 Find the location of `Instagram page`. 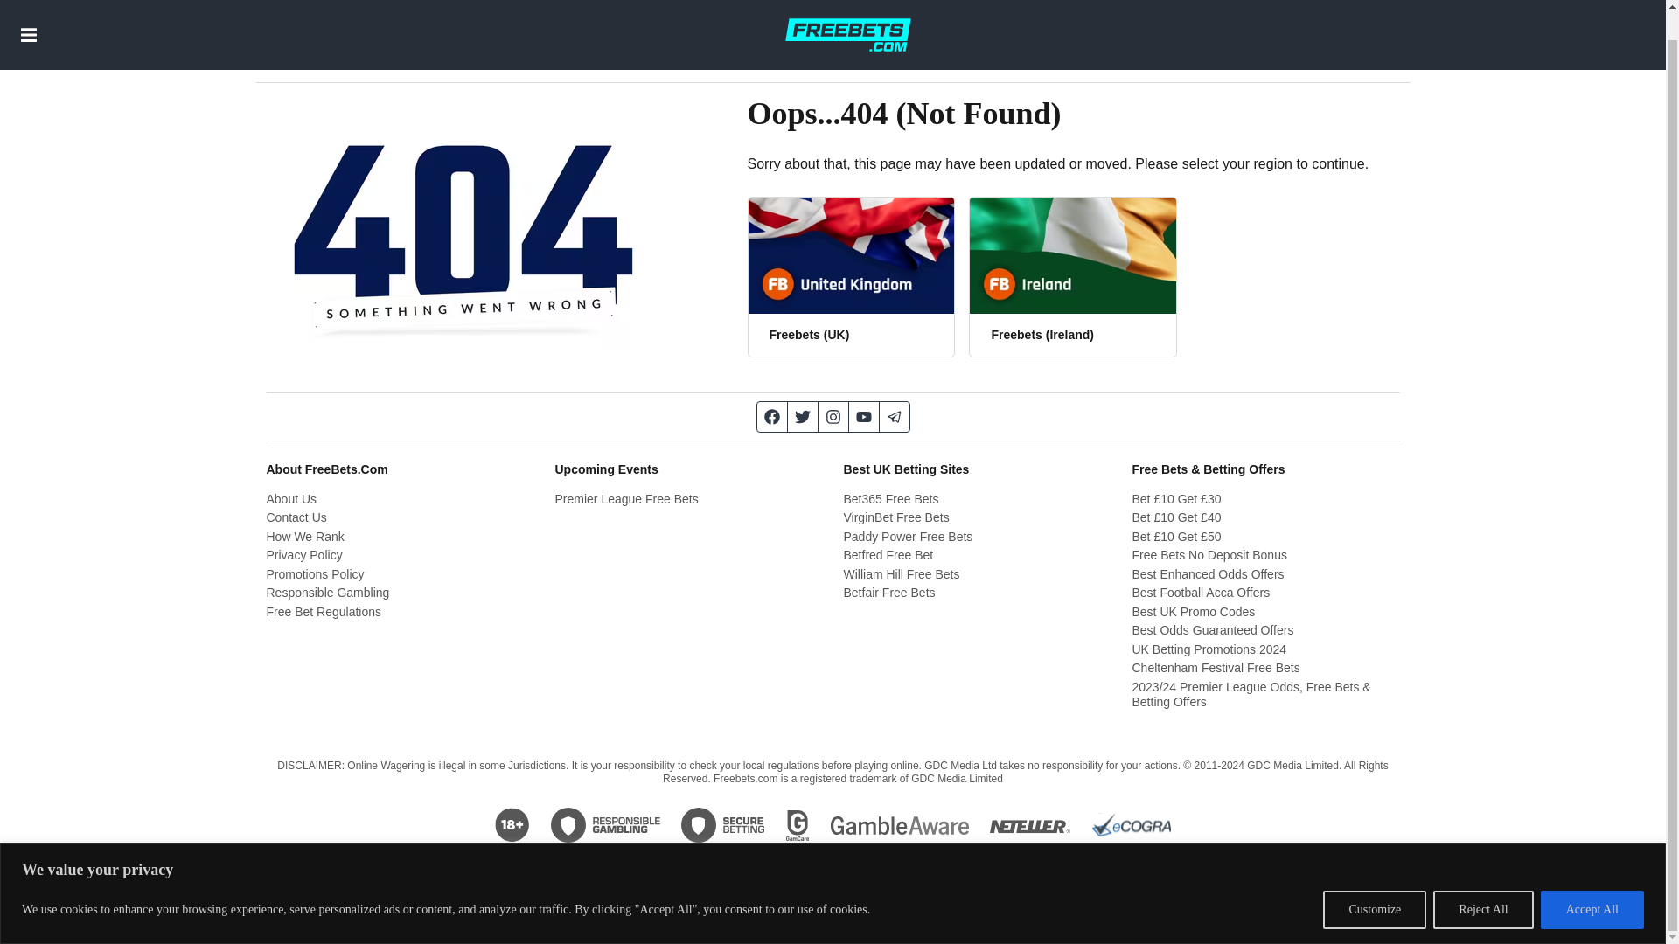

Instagram page is located at coordinates (834, 416).